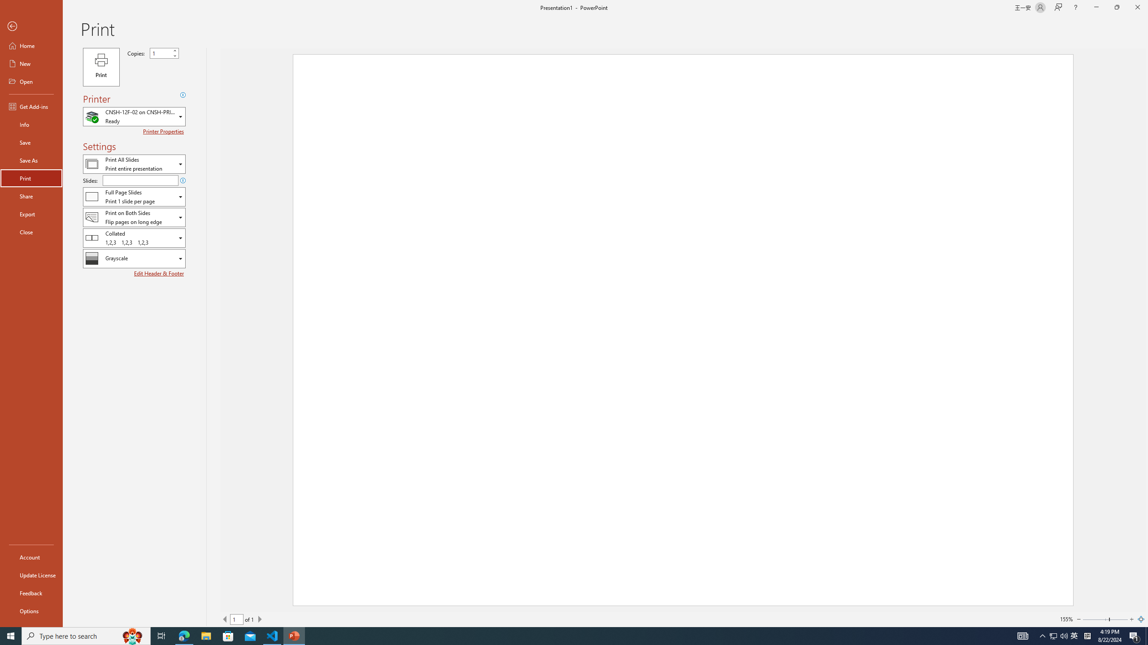 This screenshot has height=645, width=1148. What do you see at coordinates (31, 125) in the screenshot?
I see `Info` at bounding box center [31, 125].